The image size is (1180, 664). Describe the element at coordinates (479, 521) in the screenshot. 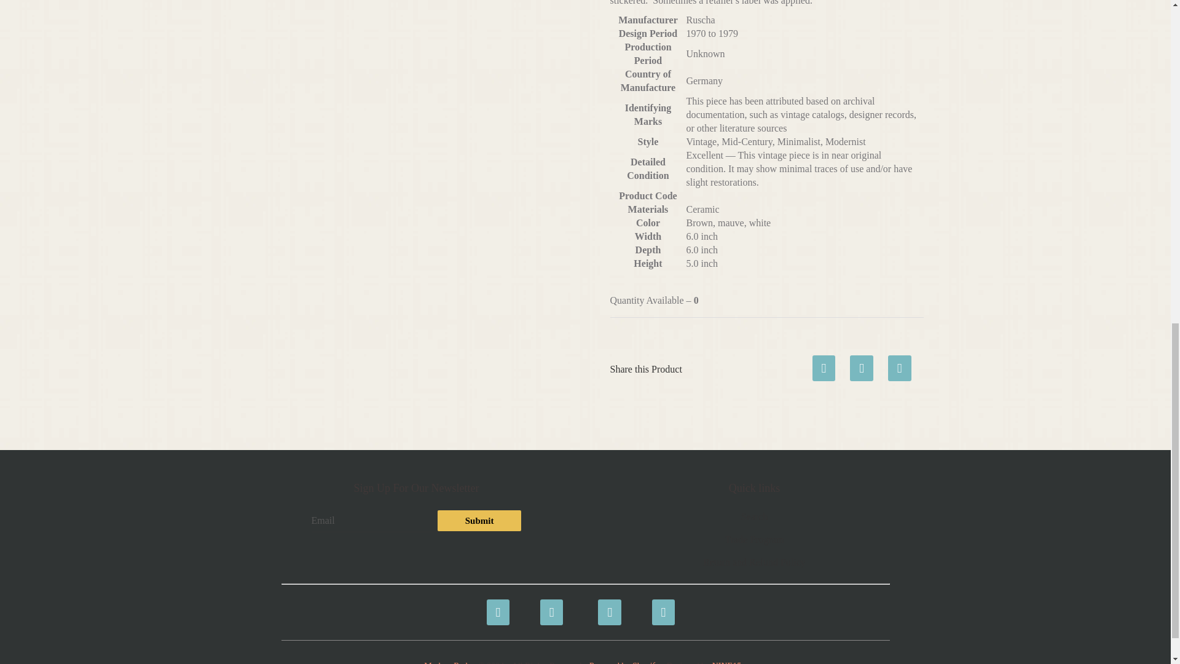

I see `Submit` at that location.